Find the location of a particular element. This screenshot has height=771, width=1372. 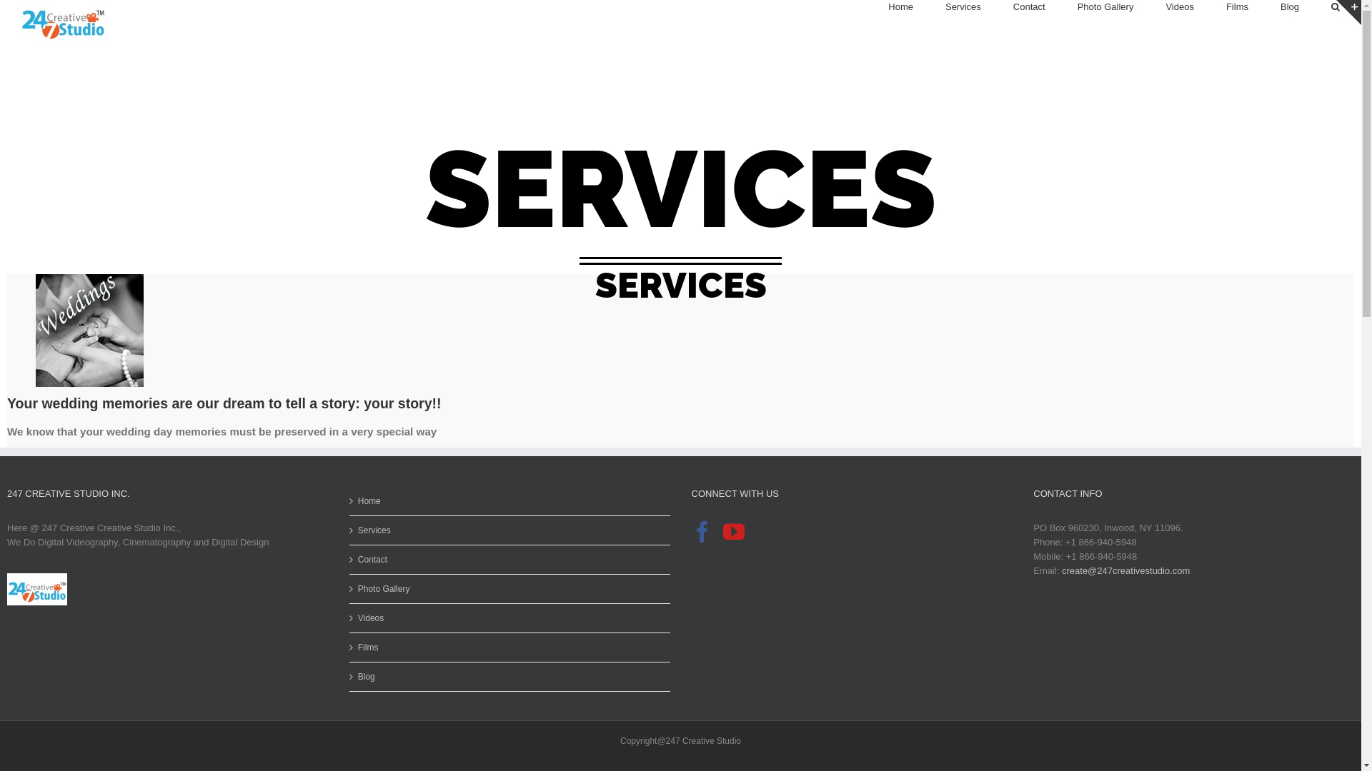

Photo Gallery is located at coordinates (1106, 7).